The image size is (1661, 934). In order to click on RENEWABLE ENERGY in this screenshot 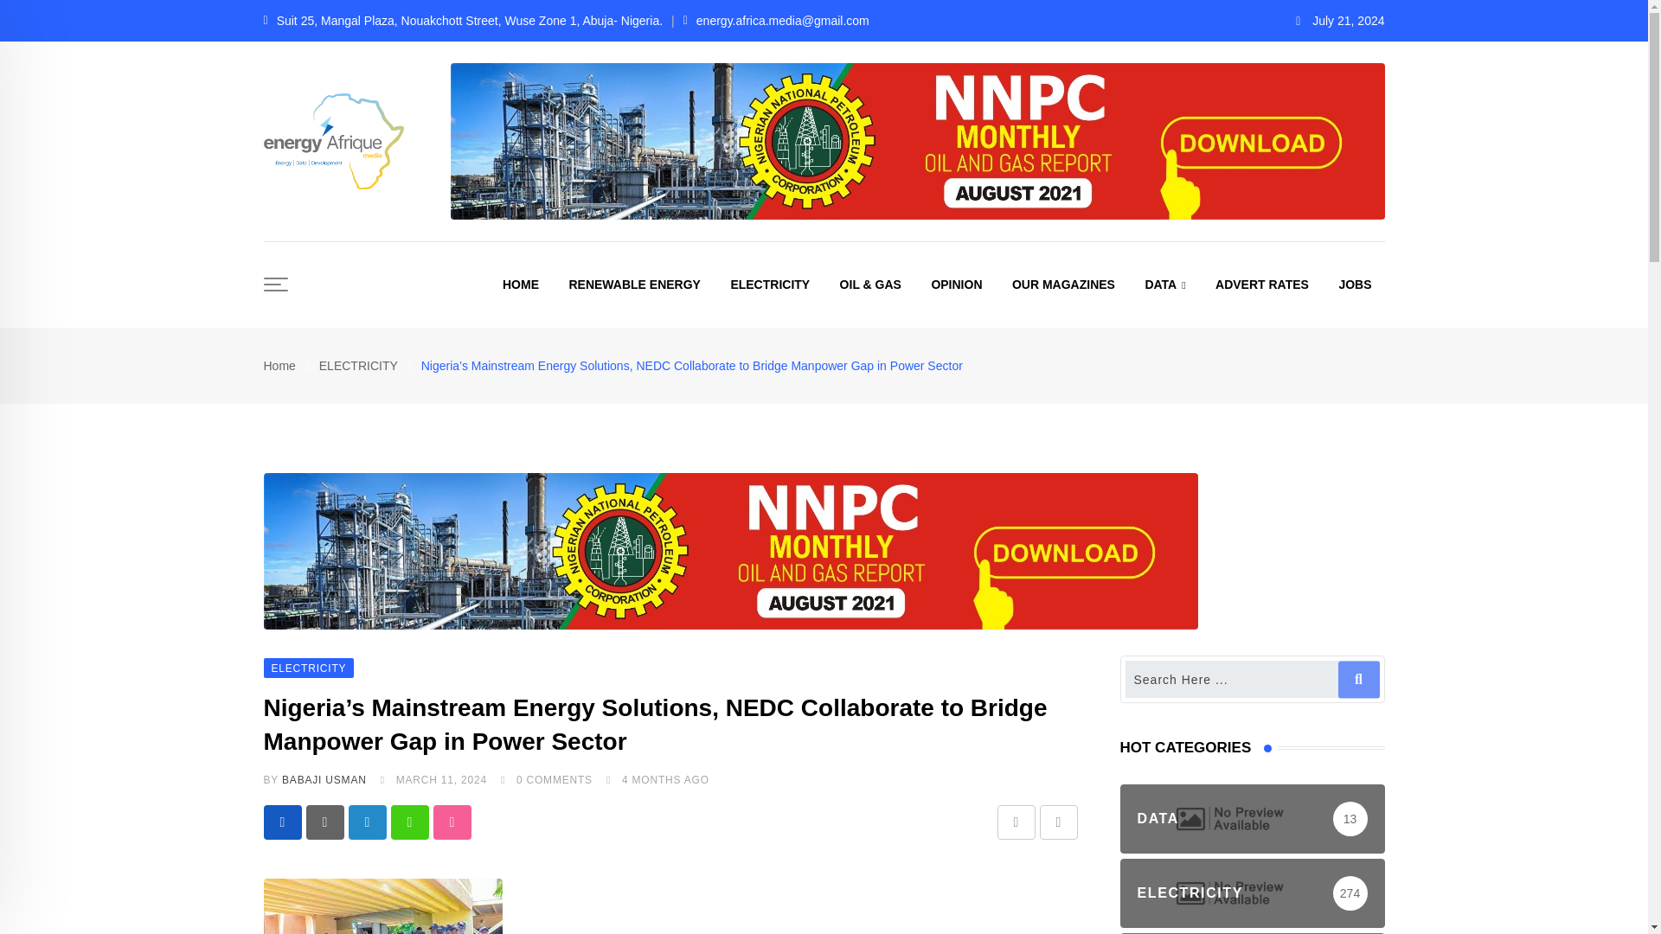, I will do `click(633, 284)`.